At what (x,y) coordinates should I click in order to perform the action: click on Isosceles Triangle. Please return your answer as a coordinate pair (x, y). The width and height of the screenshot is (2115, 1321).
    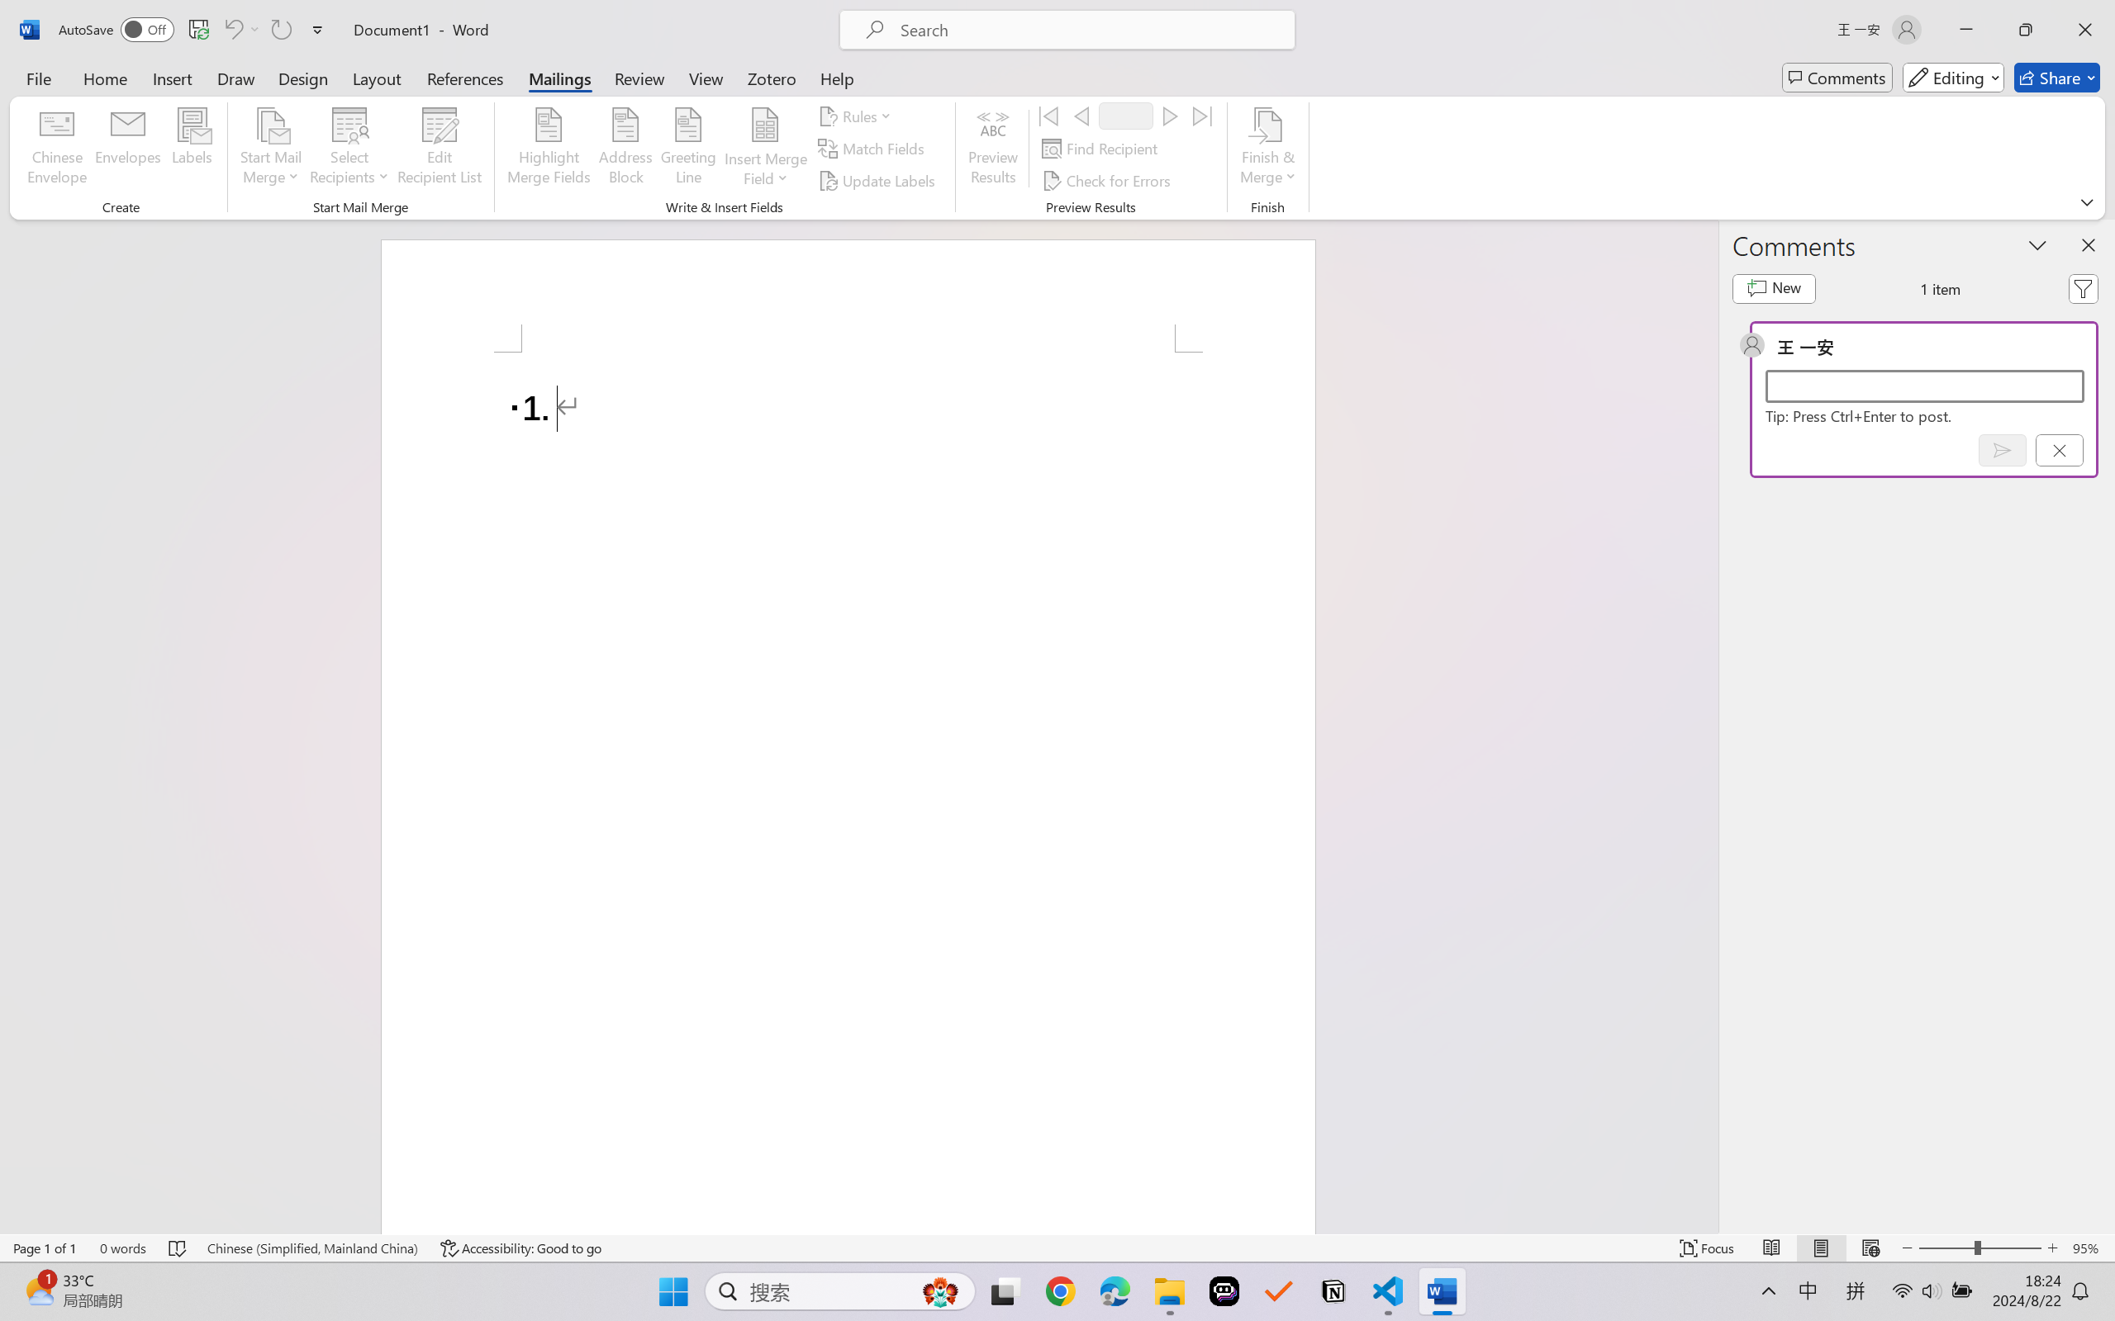
    Looking at the image, I should click on (806, 92).